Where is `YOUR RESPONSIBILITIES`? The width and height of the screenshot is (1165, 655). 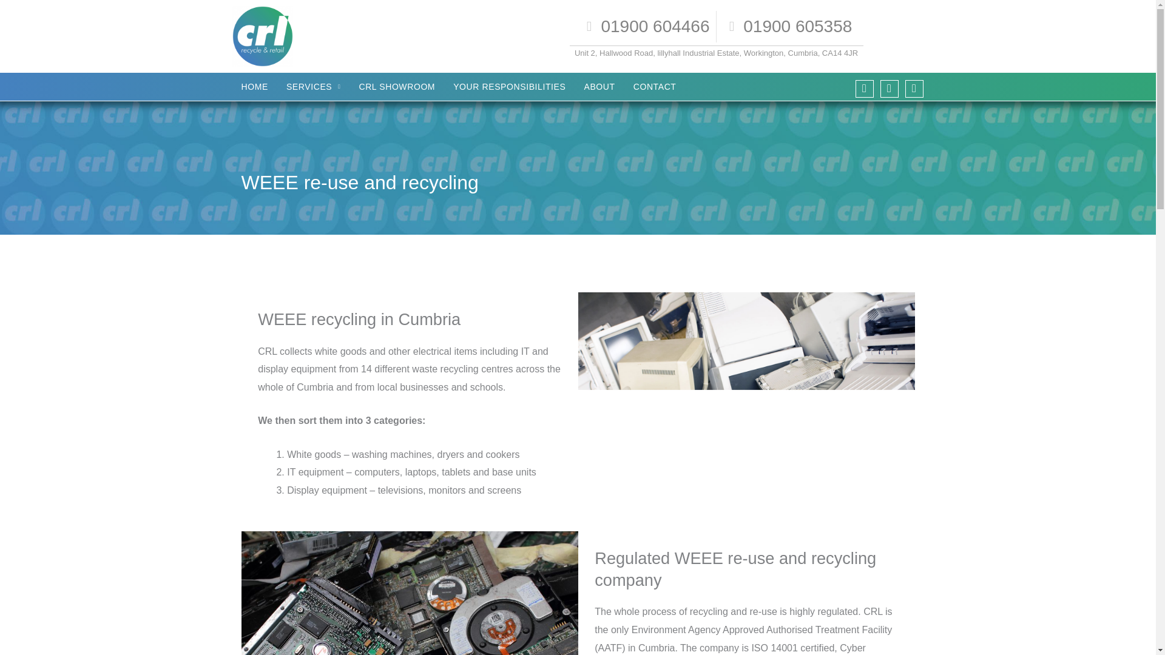
YOUR RESPONSIBILITIES is located at coordinates (508, 86).